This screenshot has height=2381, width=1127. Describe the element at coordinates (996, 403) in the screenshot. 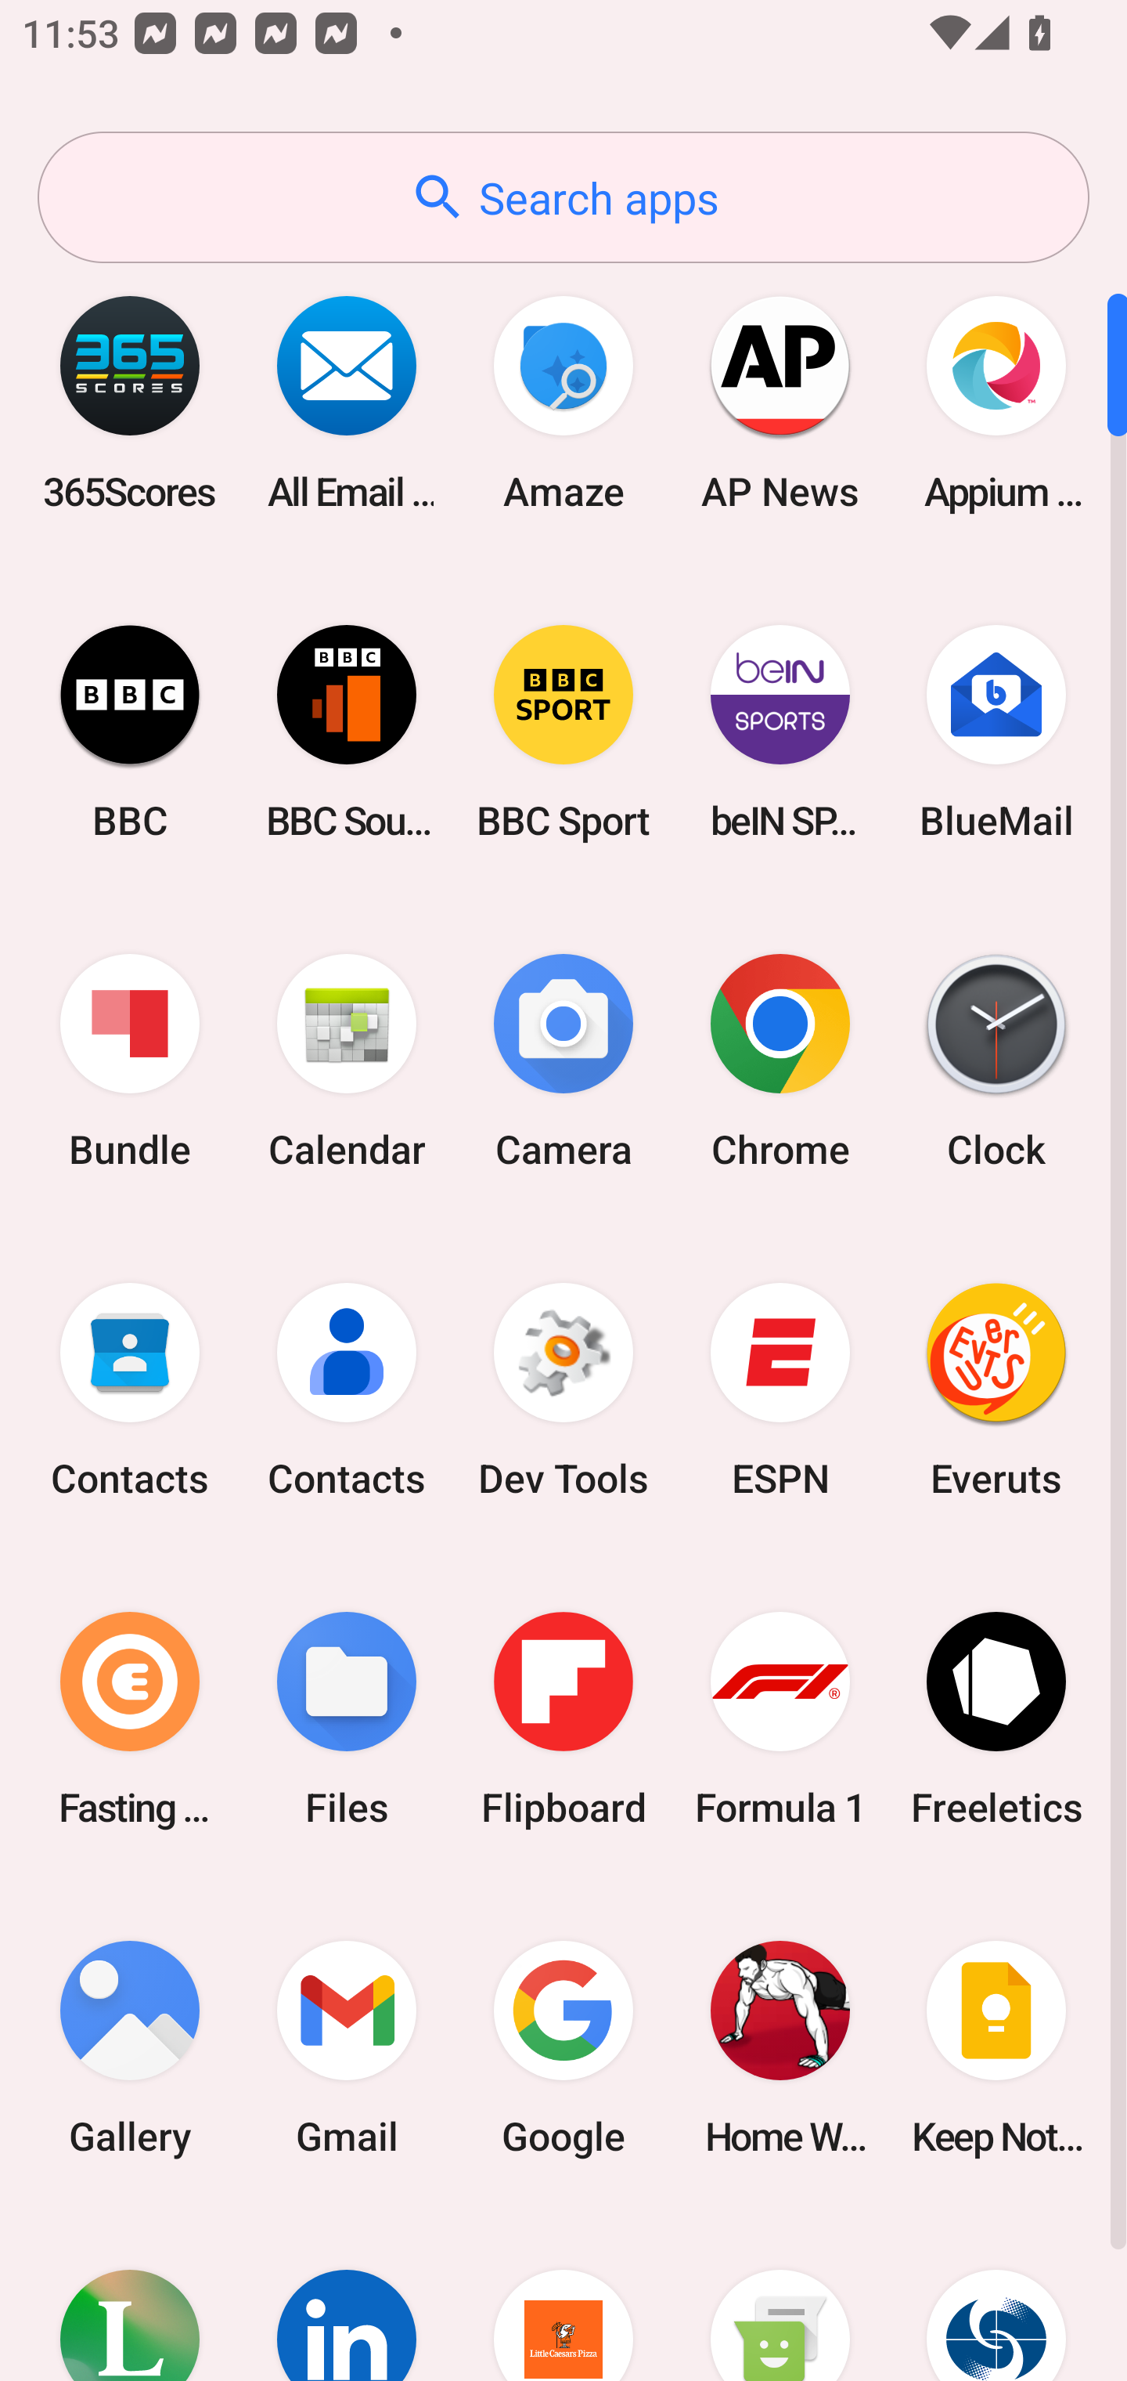

I see `Appium Settings` at that location.